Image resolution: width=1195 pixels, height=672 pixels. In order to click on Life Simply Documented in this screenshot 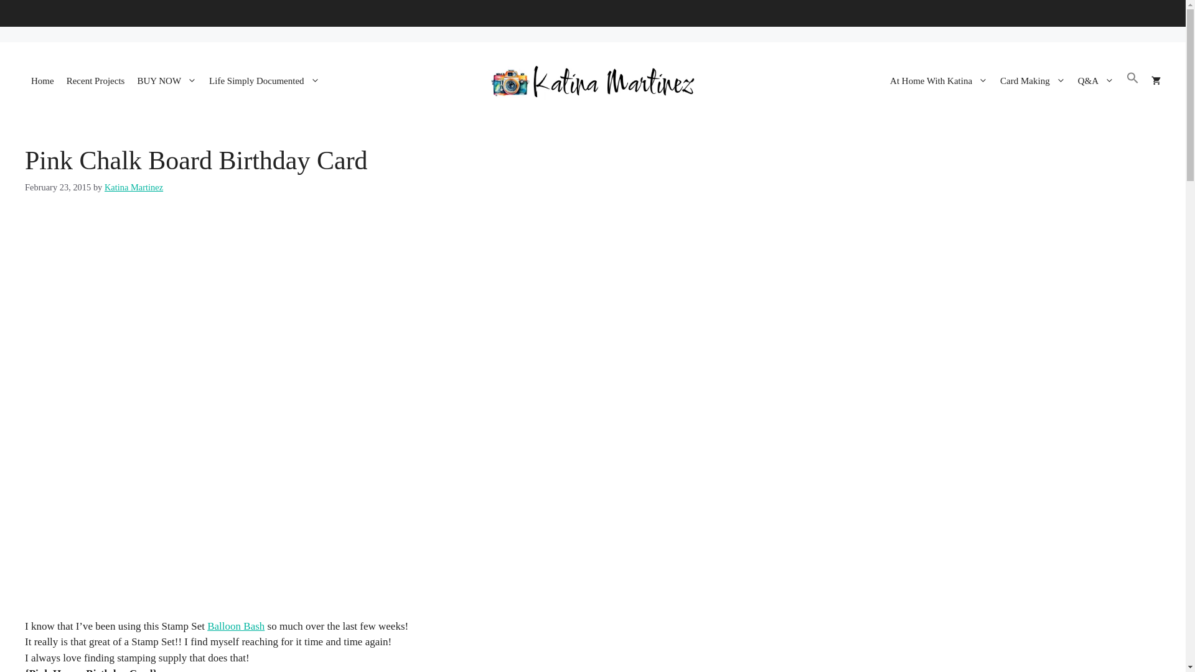, I will do `click(264, 81)`.